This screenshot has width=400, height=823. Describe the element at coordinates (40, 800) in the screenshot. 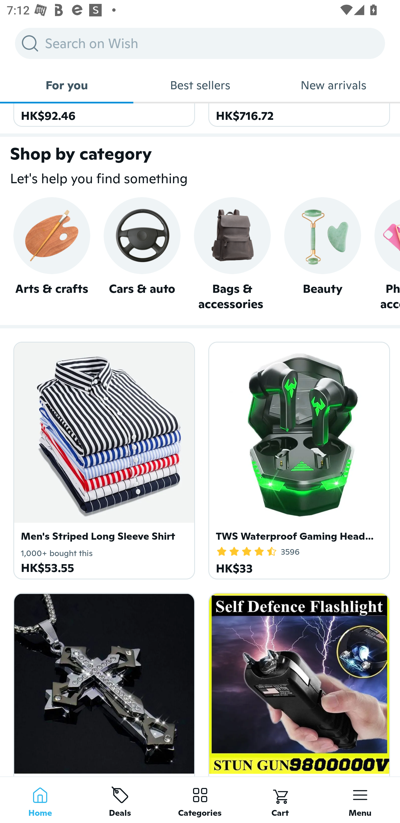

I see `Home` at that location.